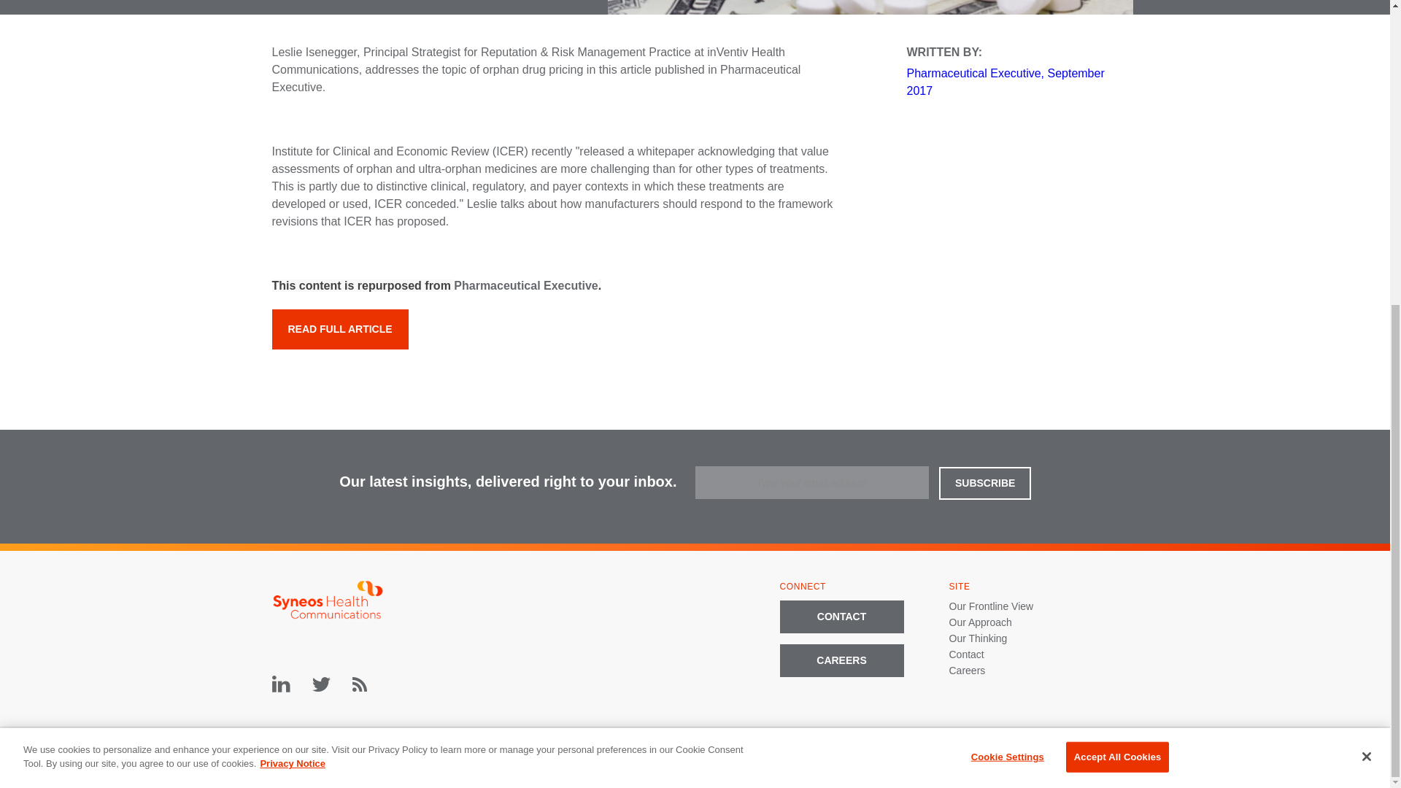  I want to click on Online Tracking Opt-Out, so click(1046, 756).